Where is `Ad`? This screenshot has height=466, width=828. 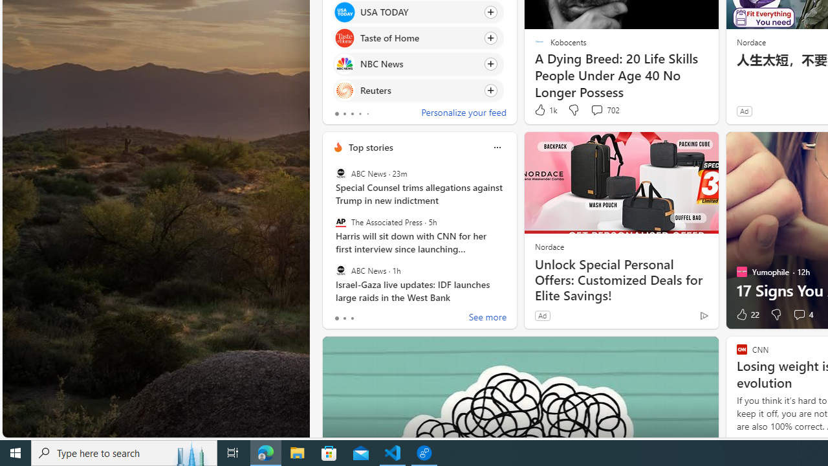
Ad is located at coordinates (542, 315).